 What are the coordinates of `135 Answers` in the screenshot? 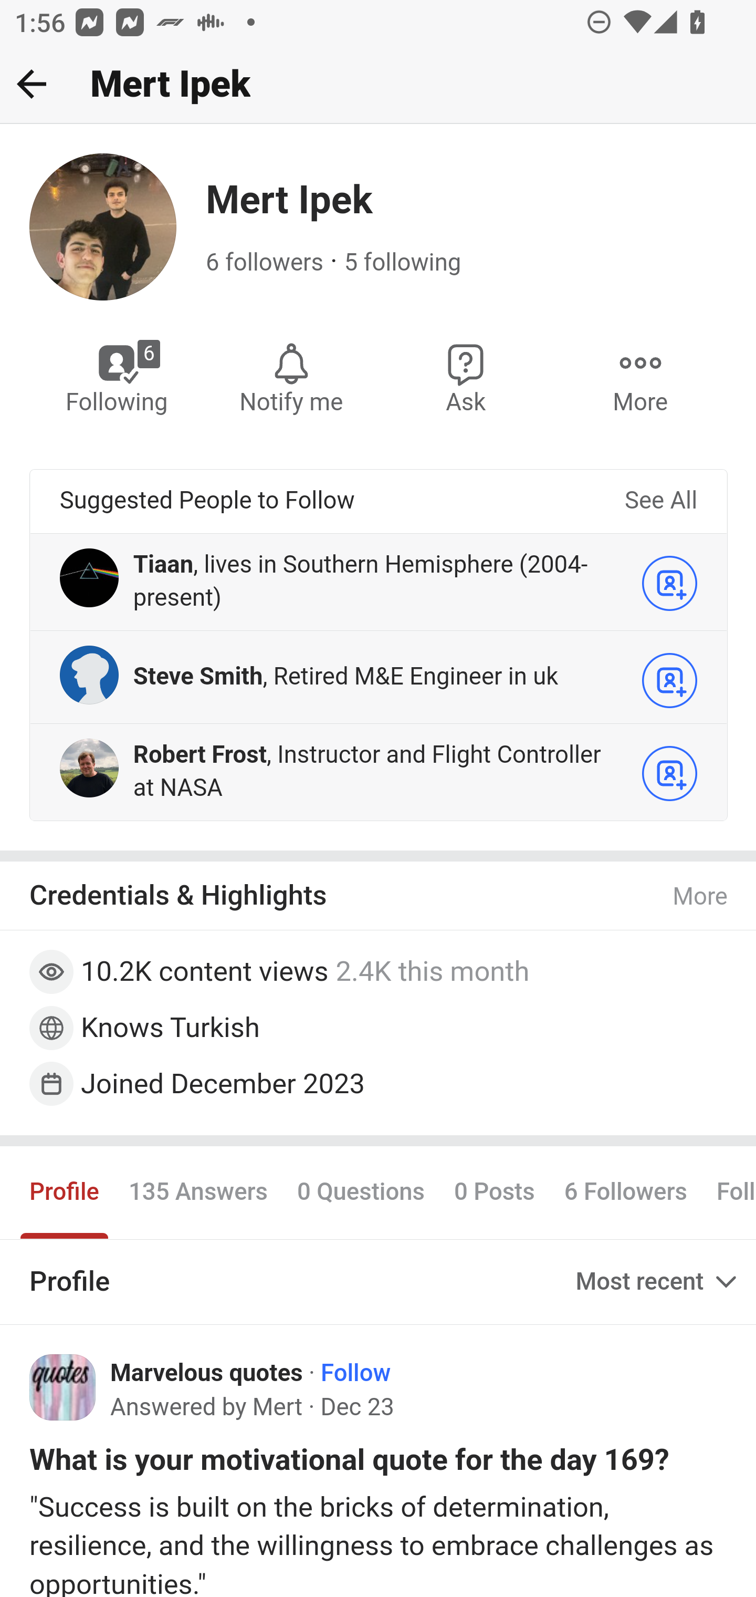 It's located at (197, 1192).